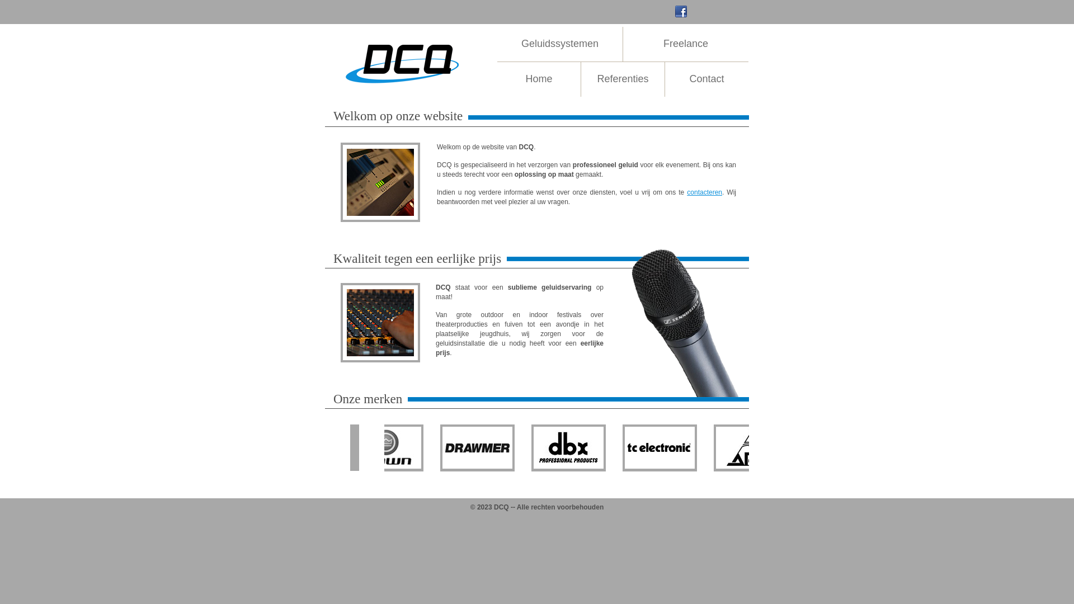  What do you see at coordinates (403, 62) in the screenshot?
I see `DCQ Sound Geluid Overijse Belgium` at bounding box center [403, 62].